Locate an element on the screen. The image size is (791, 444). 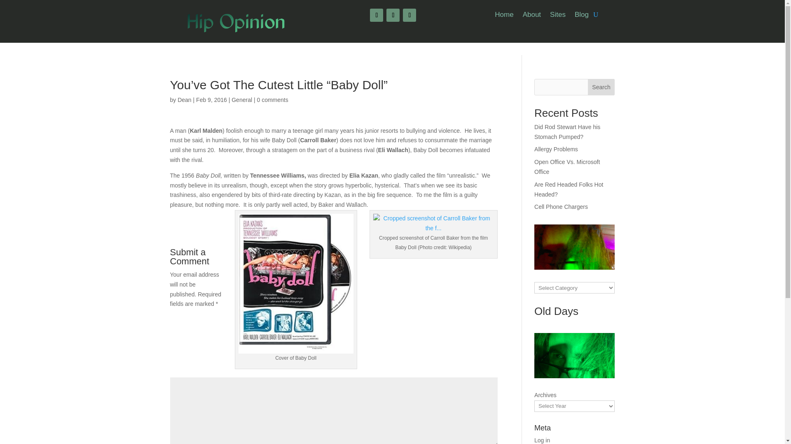
Home is located at coordinates (504, 16).